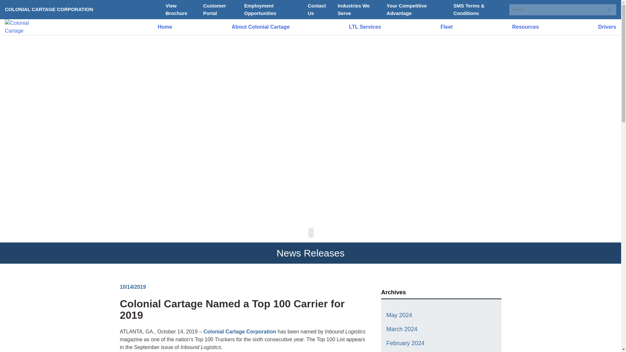 The width and height of the screenshot is (626, 352). What do you see at coordinates (317, 9) in the screenshot?
I see `Contact Us` at bounding box center [317, 9].